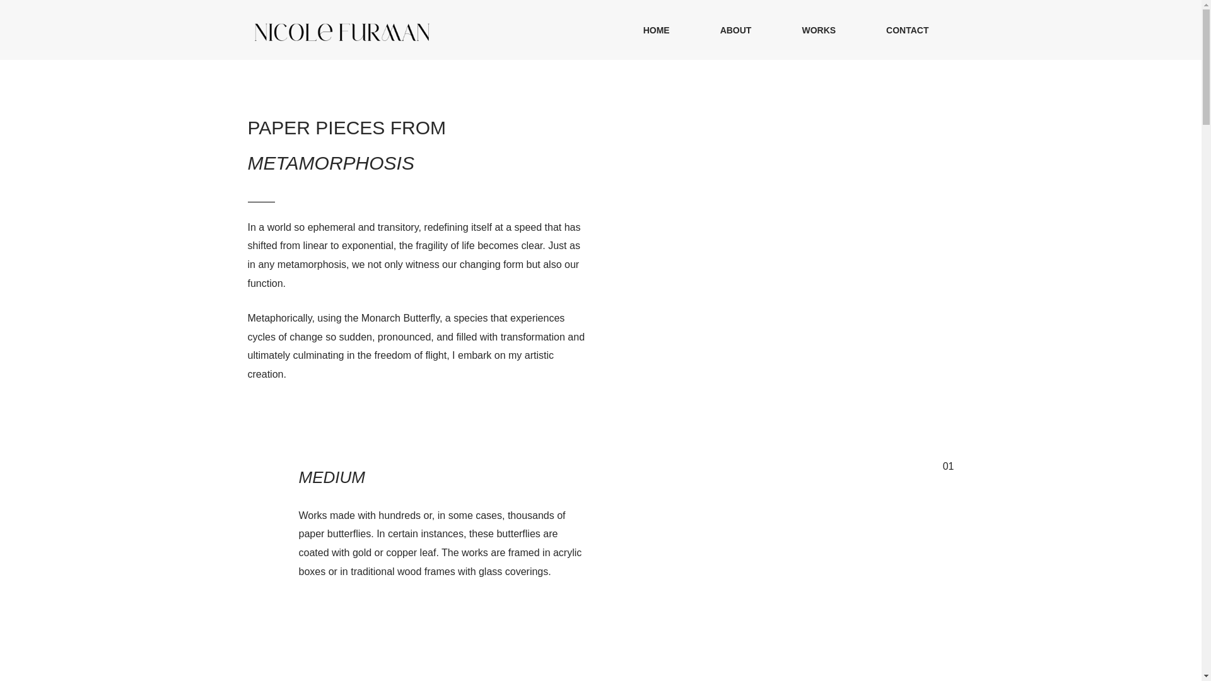 The height and width of the screenshot is (681, 1211). Describe the element at coordinates (819, 30) in the screenshot. I see `WORKS` at that location.